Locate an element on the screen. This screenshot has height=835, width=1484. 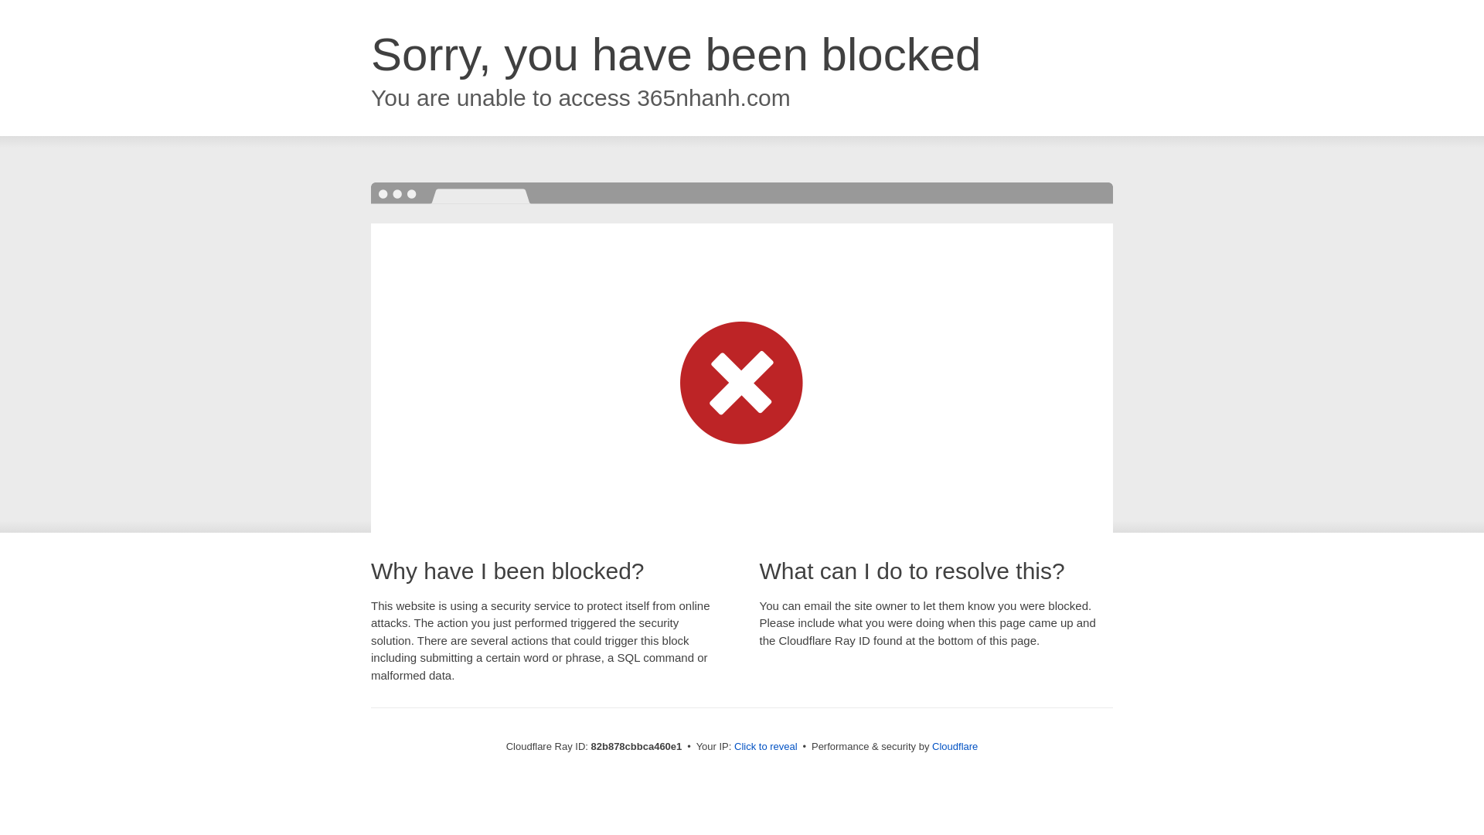
Cloudflare is located at coordinates (955, 747).